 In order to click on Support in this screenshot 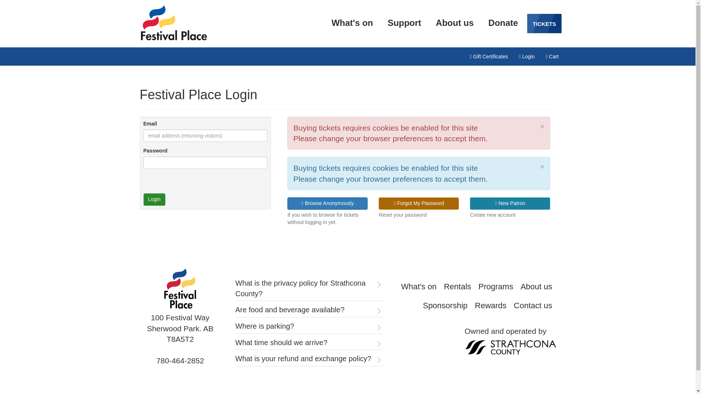, I will do `click(405, 23)`.